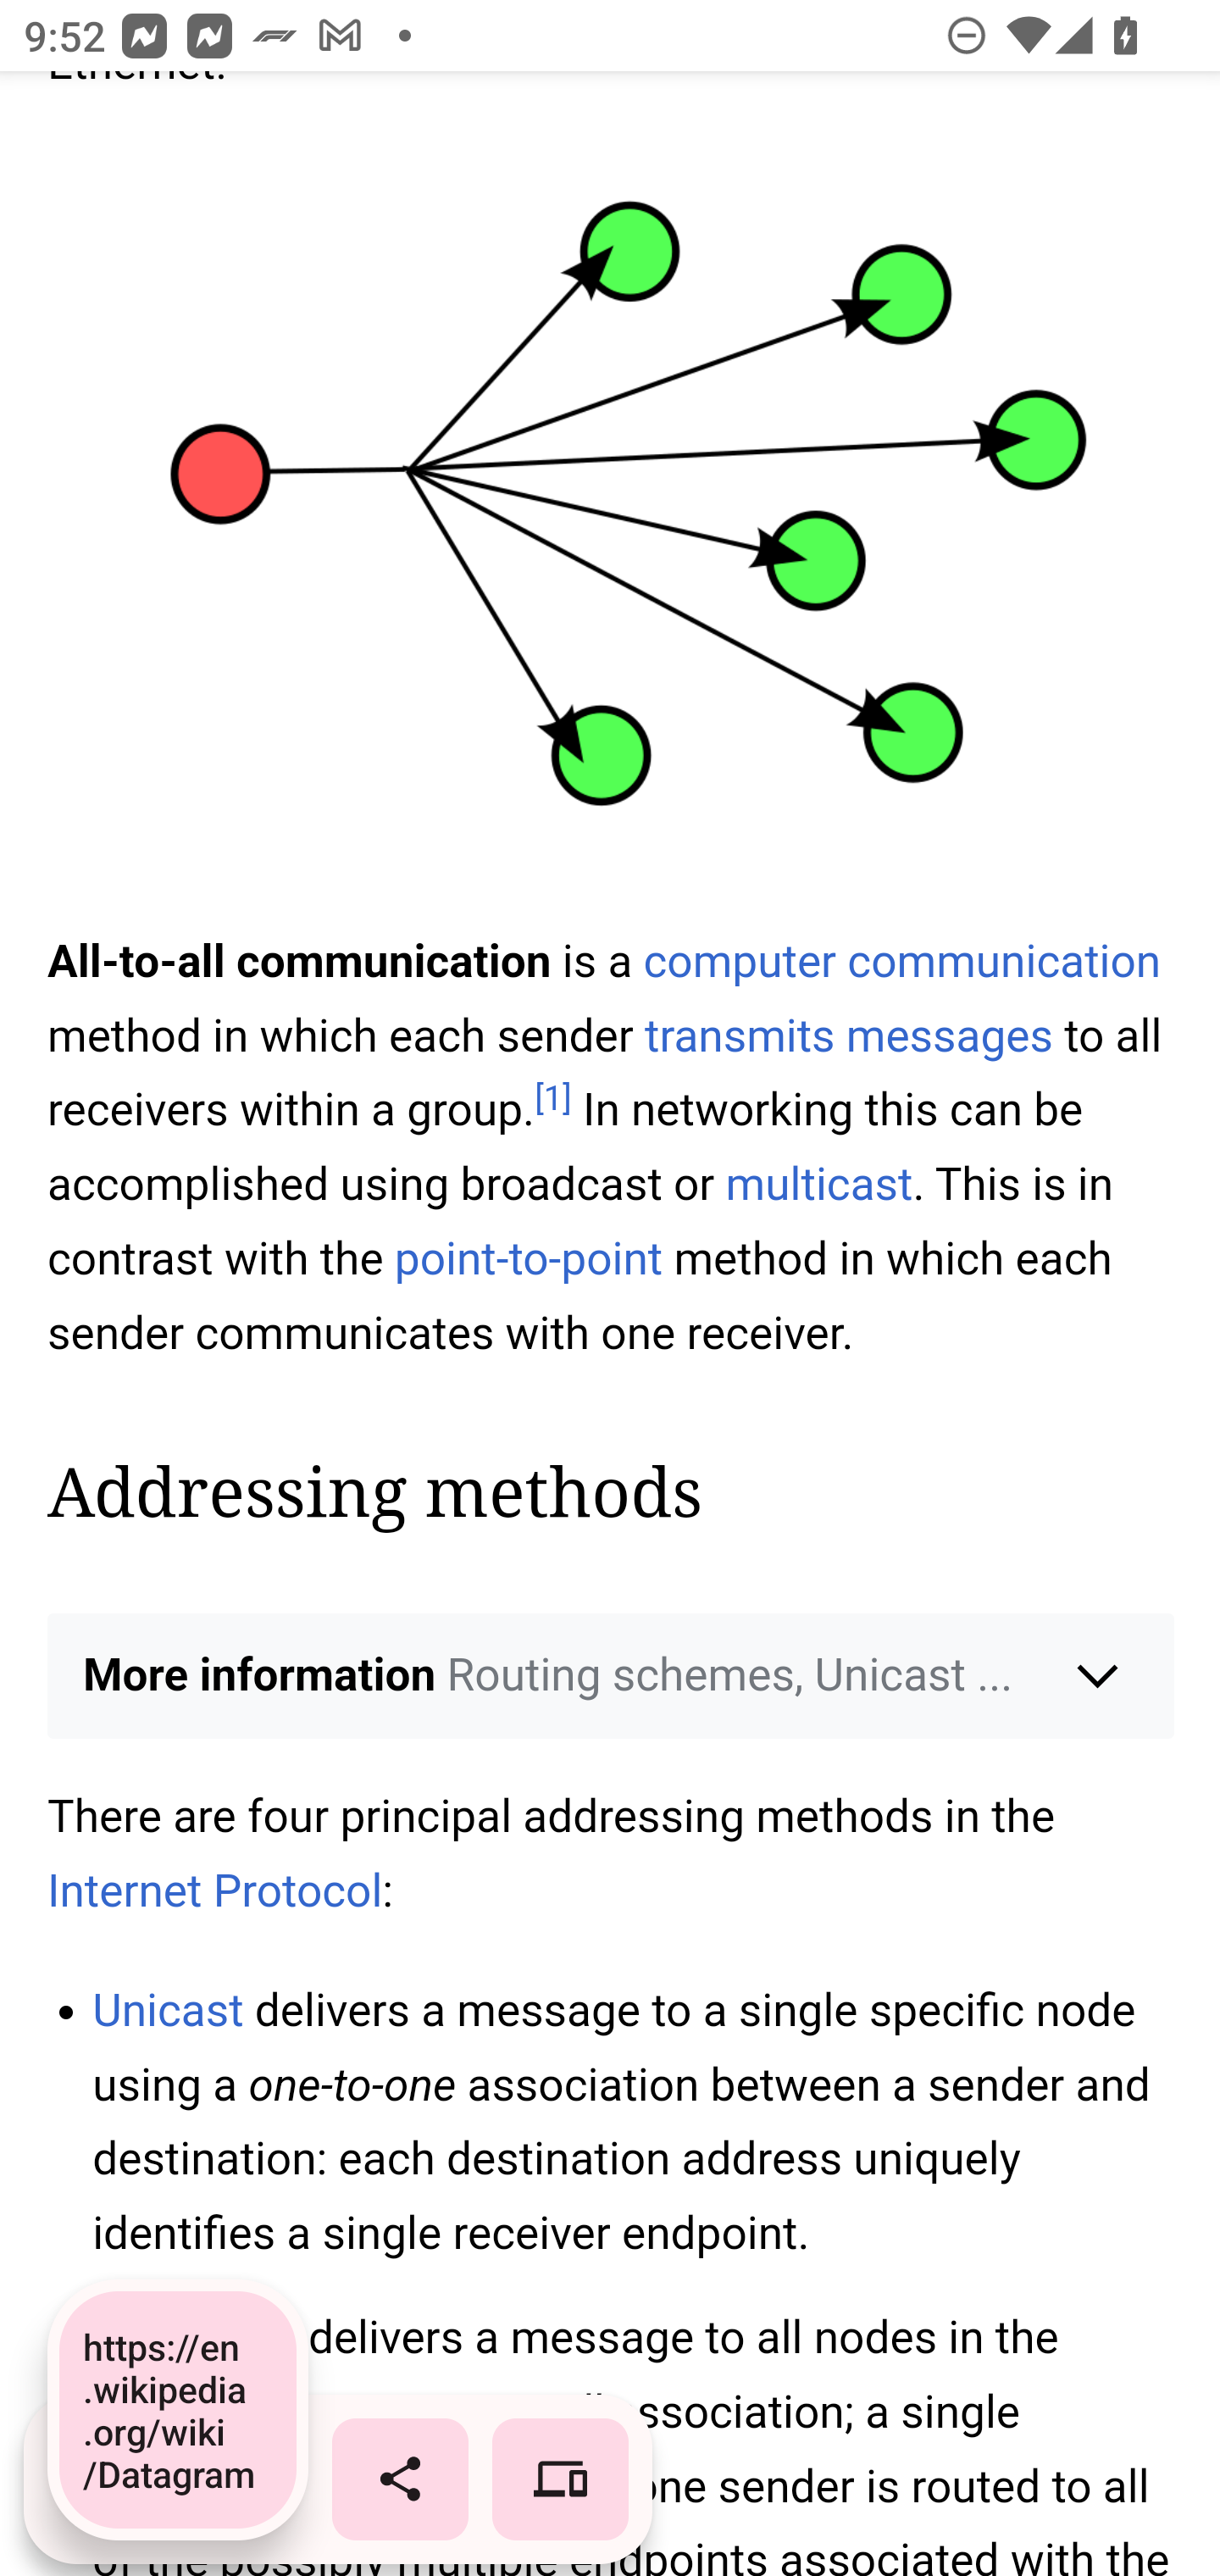  I want to click on Unicast, so click(168, 2012).